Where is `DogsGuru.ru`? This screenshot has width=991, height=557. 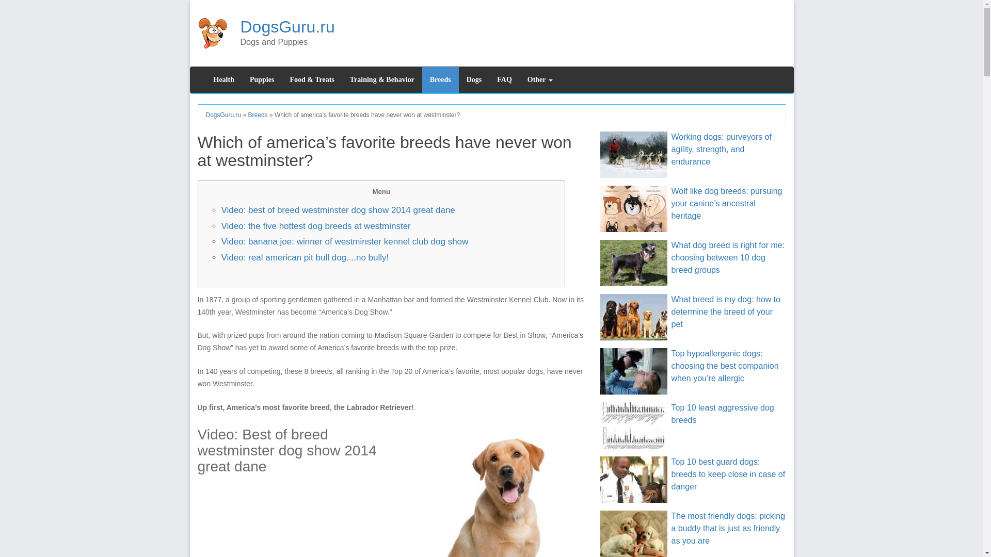
DogsGuru.ru is located at coordinates (287, 27).